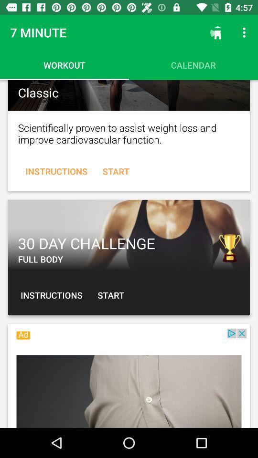 This screenshot has width=258, height=458. Describe the element at coordinates (129, 235) in the screenshot. I see `go to previous` at that location.